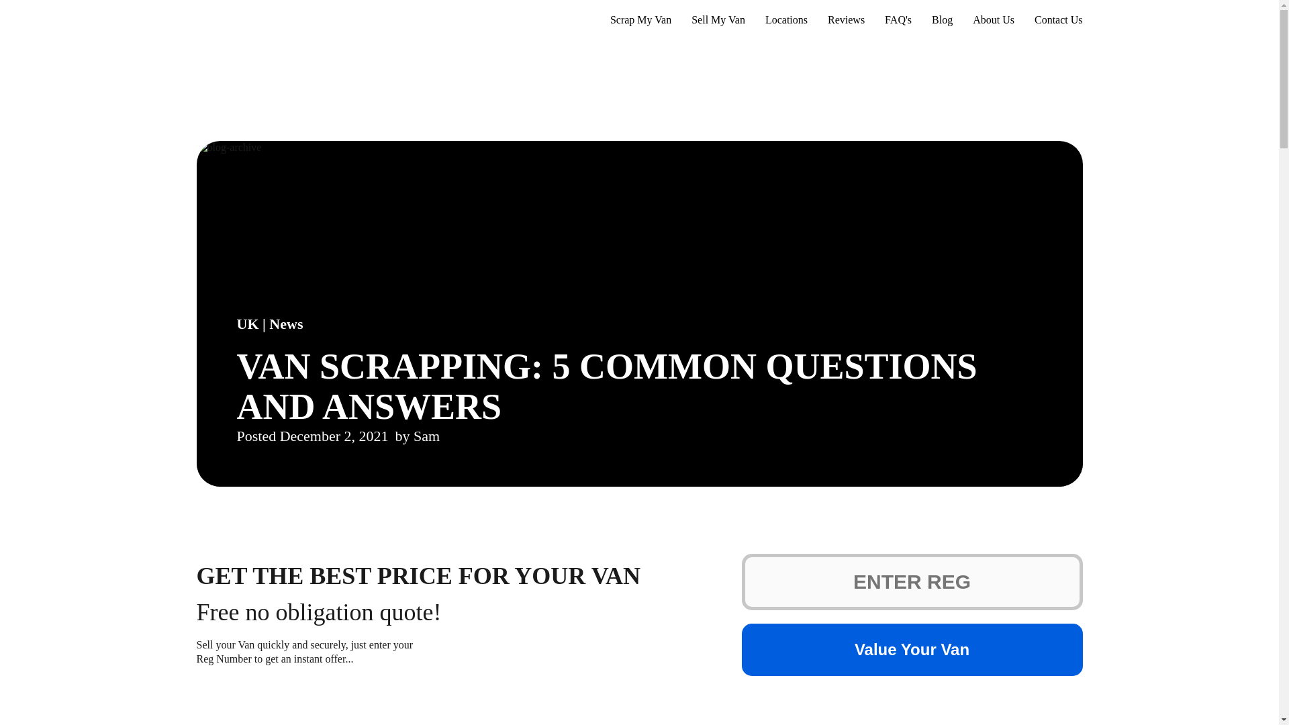 Image resolution: width=1289 pixels, height=725 pixels. What do you see at coordinates (912, 649) in the screenshot?
I see `Value Your Van` at bounding box center [912, 649].